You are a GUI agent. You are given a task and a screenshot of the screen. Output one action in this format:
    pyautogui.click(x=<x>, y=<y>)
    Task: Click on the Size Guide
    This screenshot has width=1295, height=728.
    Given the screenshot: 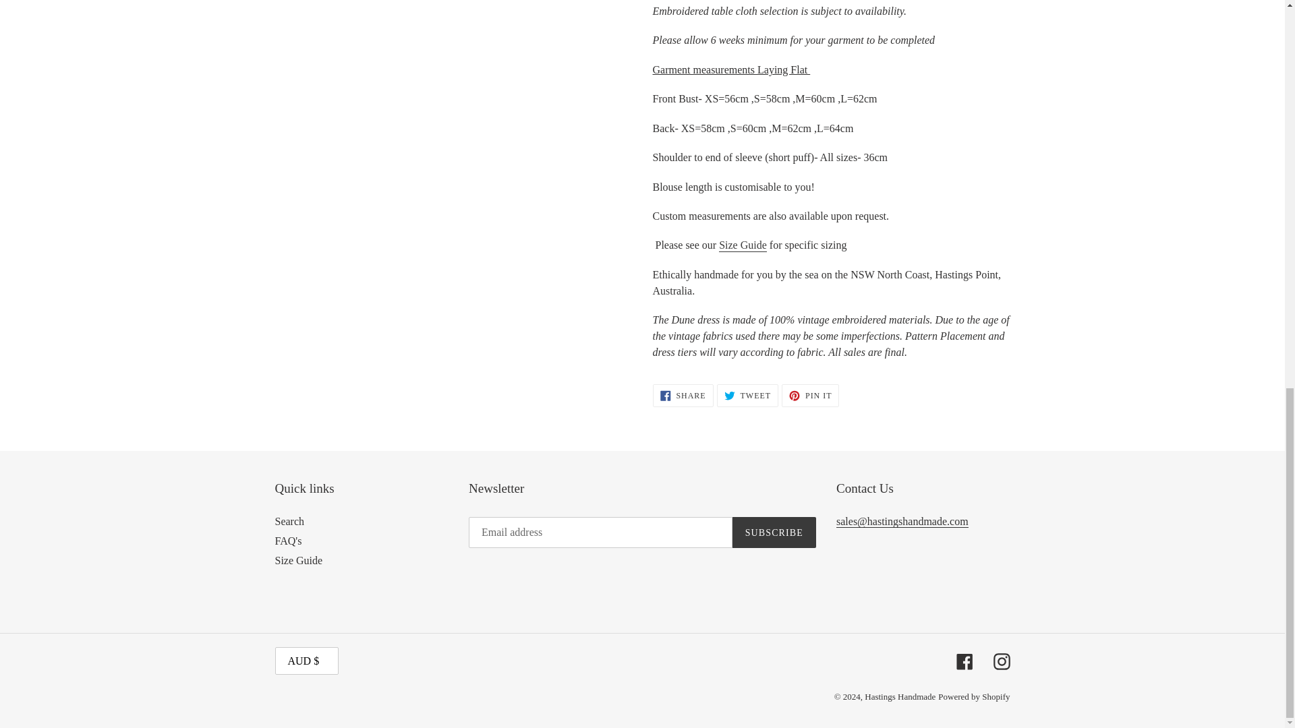 What is the action you would take?
    pyautogui.click(x=774, y=533)
    